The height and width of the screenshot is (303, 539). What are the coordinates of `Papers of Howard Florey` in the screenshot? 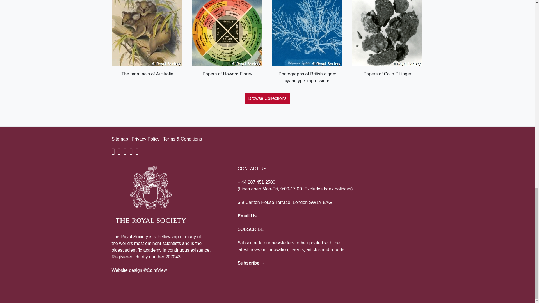 It's located at (227, 39).